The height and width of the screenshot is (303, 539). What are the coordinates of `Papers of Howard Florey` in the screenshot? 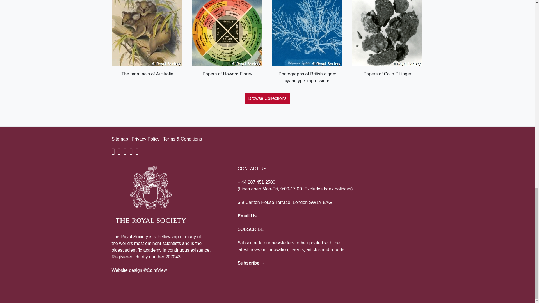 It's located at (227, 39).